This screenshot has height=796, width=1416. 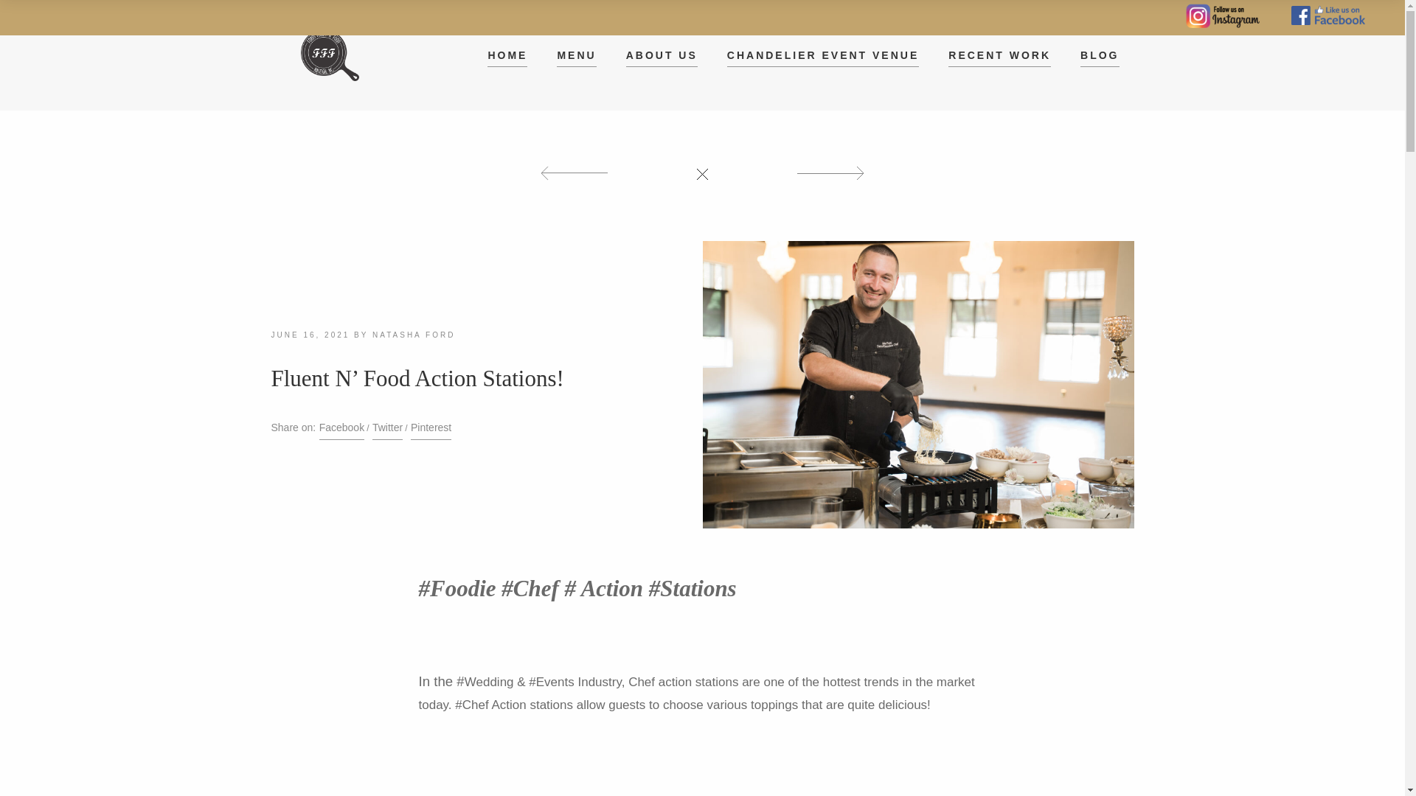 What do you see at coordinates (1099, 55) in the screenshot?
I see `BLOG` at bounding box center [1099, 55].